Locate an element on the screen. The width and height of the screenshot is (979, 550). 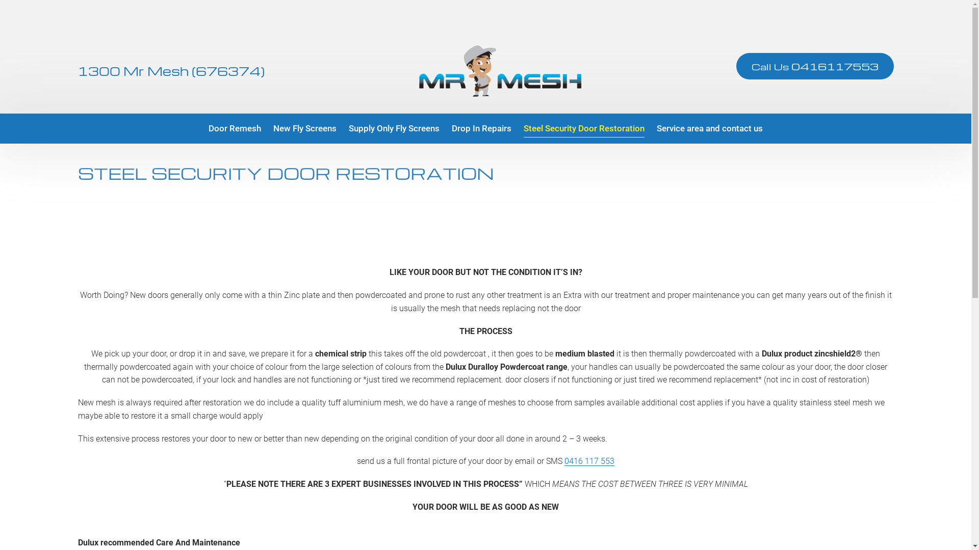
Steel Security Door Restoration is located at coordinates (584, 128).